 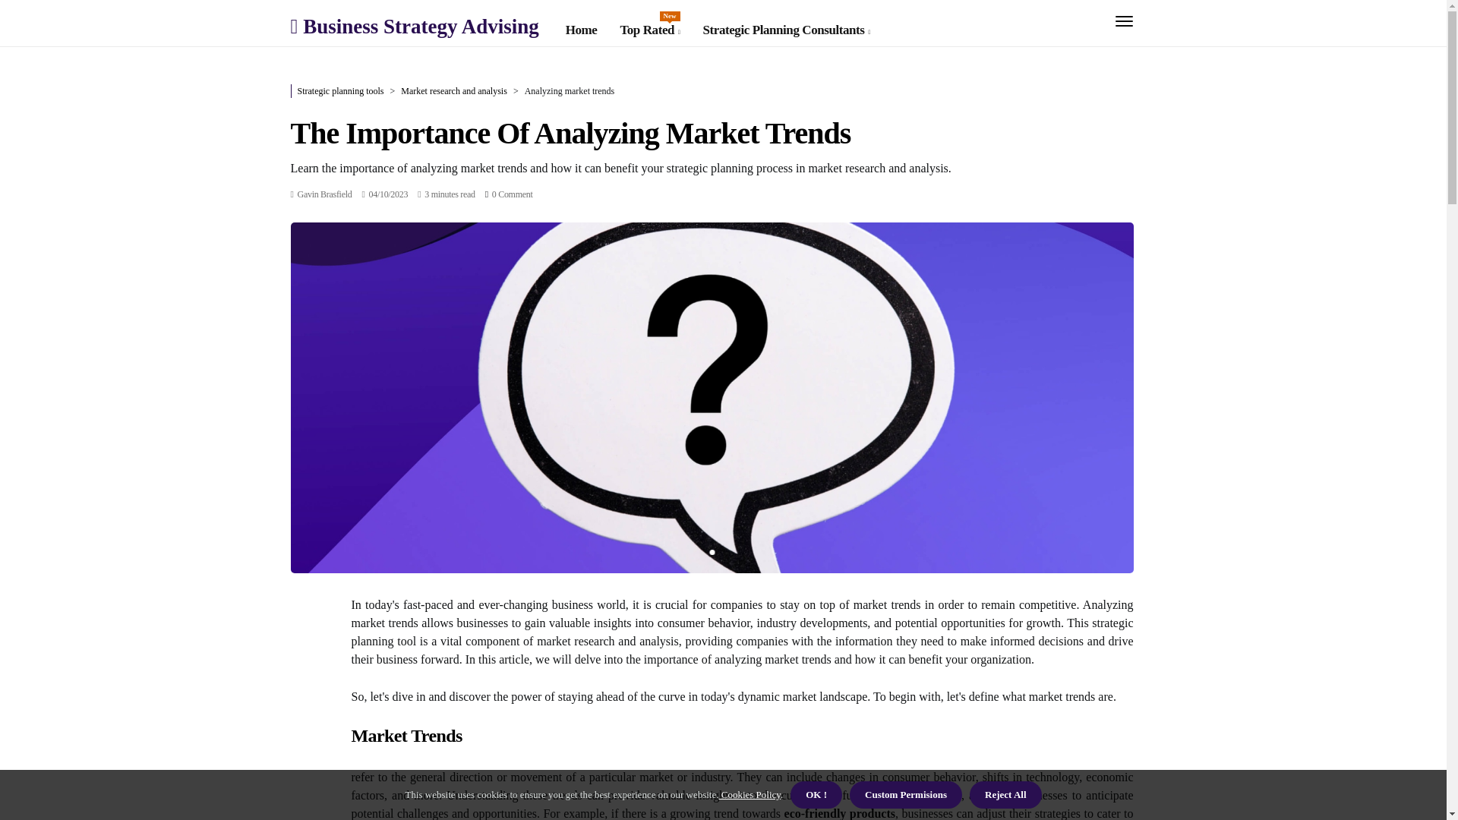 What do you see at coordinates (649, 30) in the screenshot?
I see `Business Strategy Advising` at bounding box center [649, 30].